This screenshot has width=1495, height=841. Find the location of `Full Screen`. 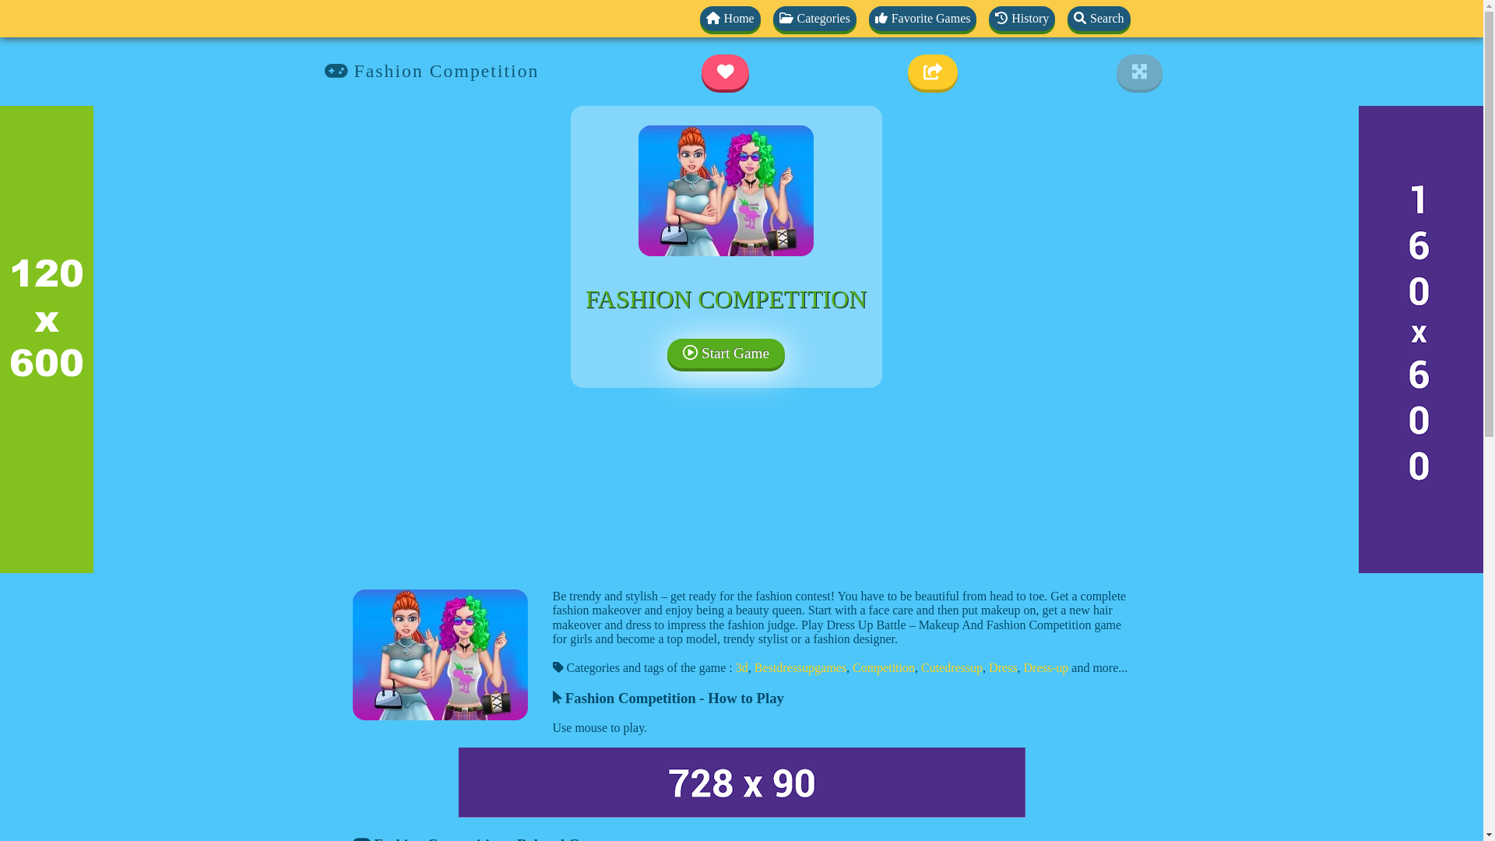

Full Screen is located at coordinates (1140, 72).